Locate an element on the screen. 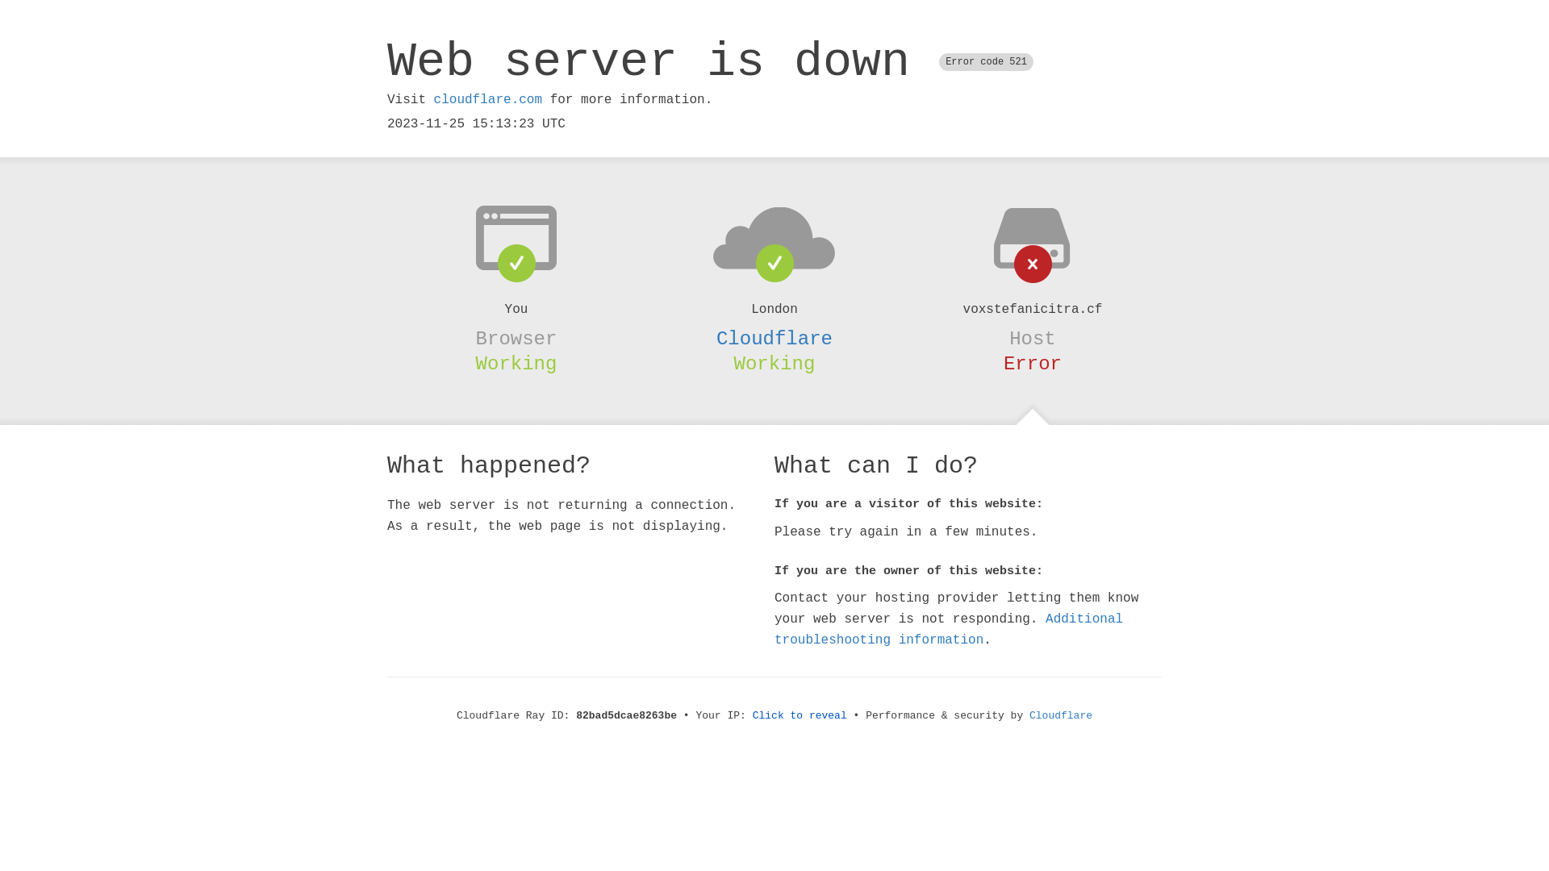 The height and width of the screenshot is (871, 1549). Click to reveal is located at coordinates (800, 716).